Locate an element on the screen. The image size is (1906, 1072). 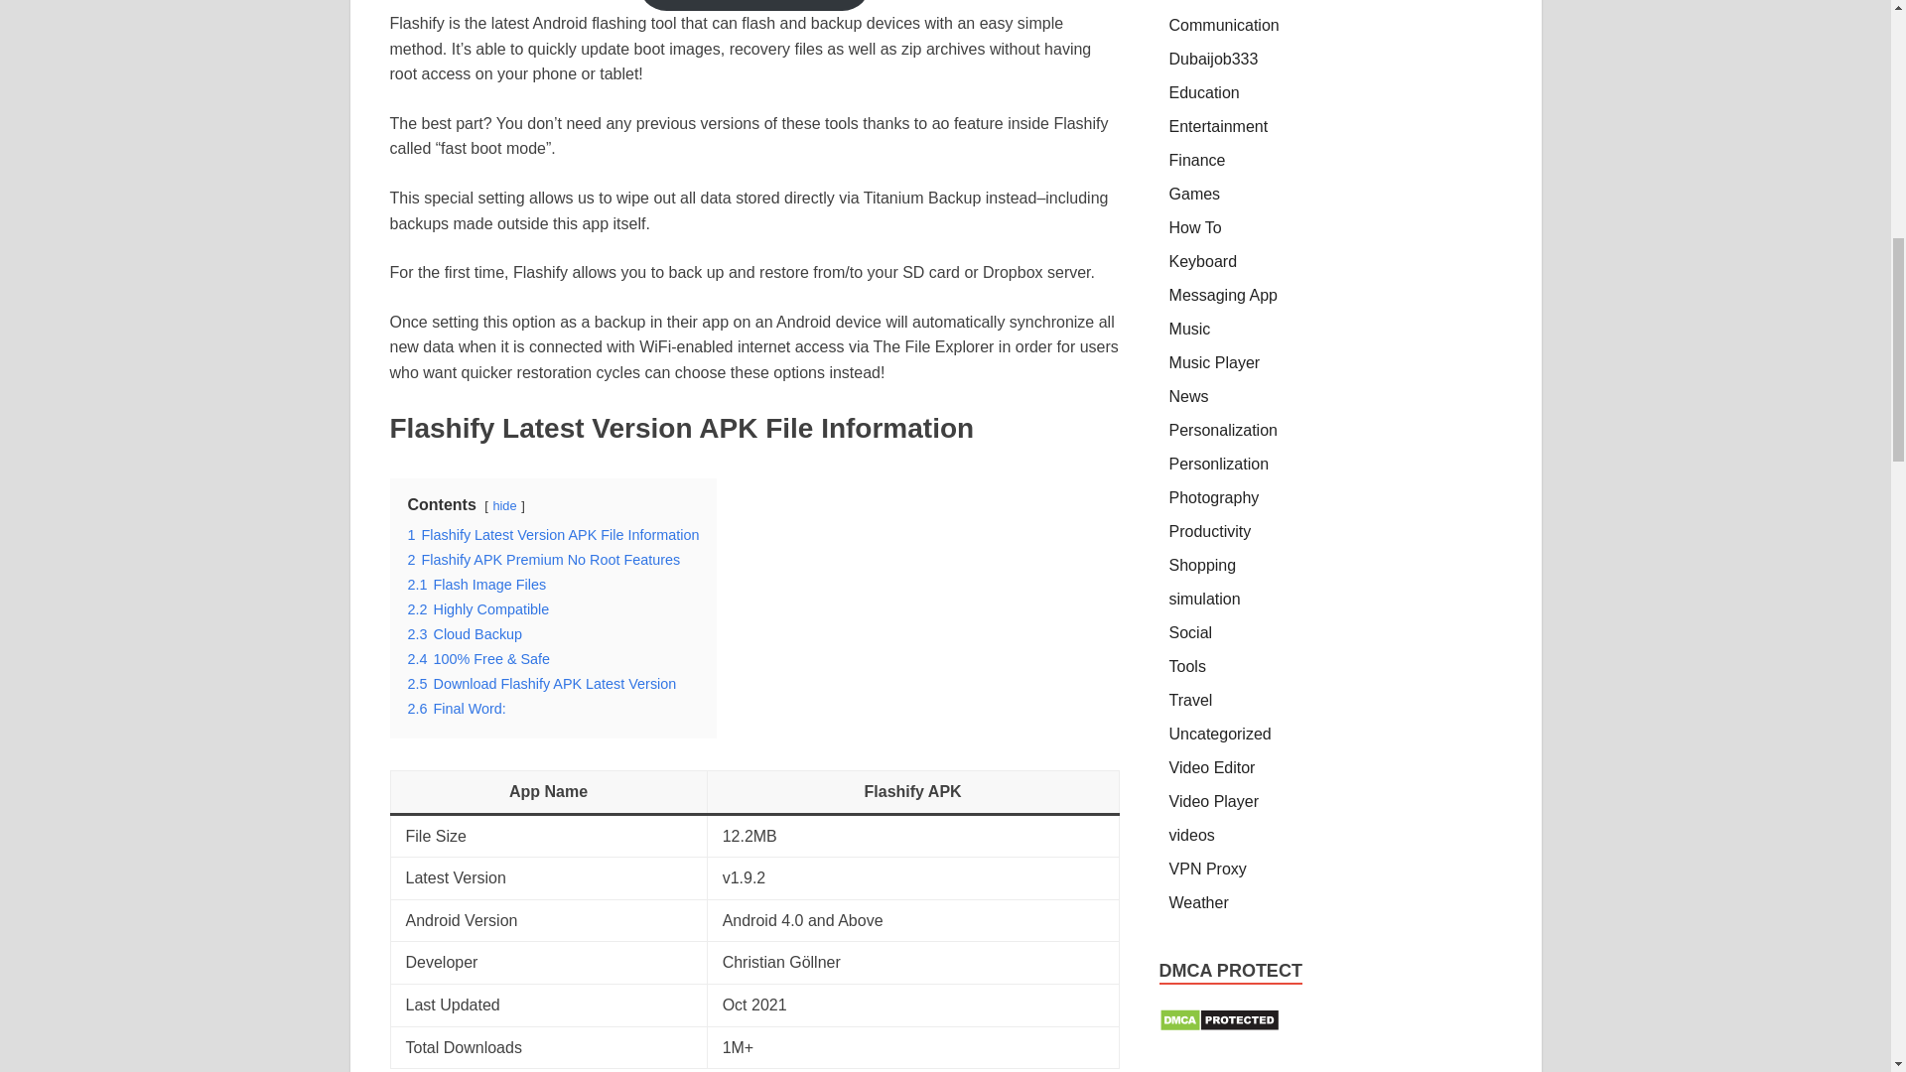
2.6 Final Word: is located at coordinates (456, 709).